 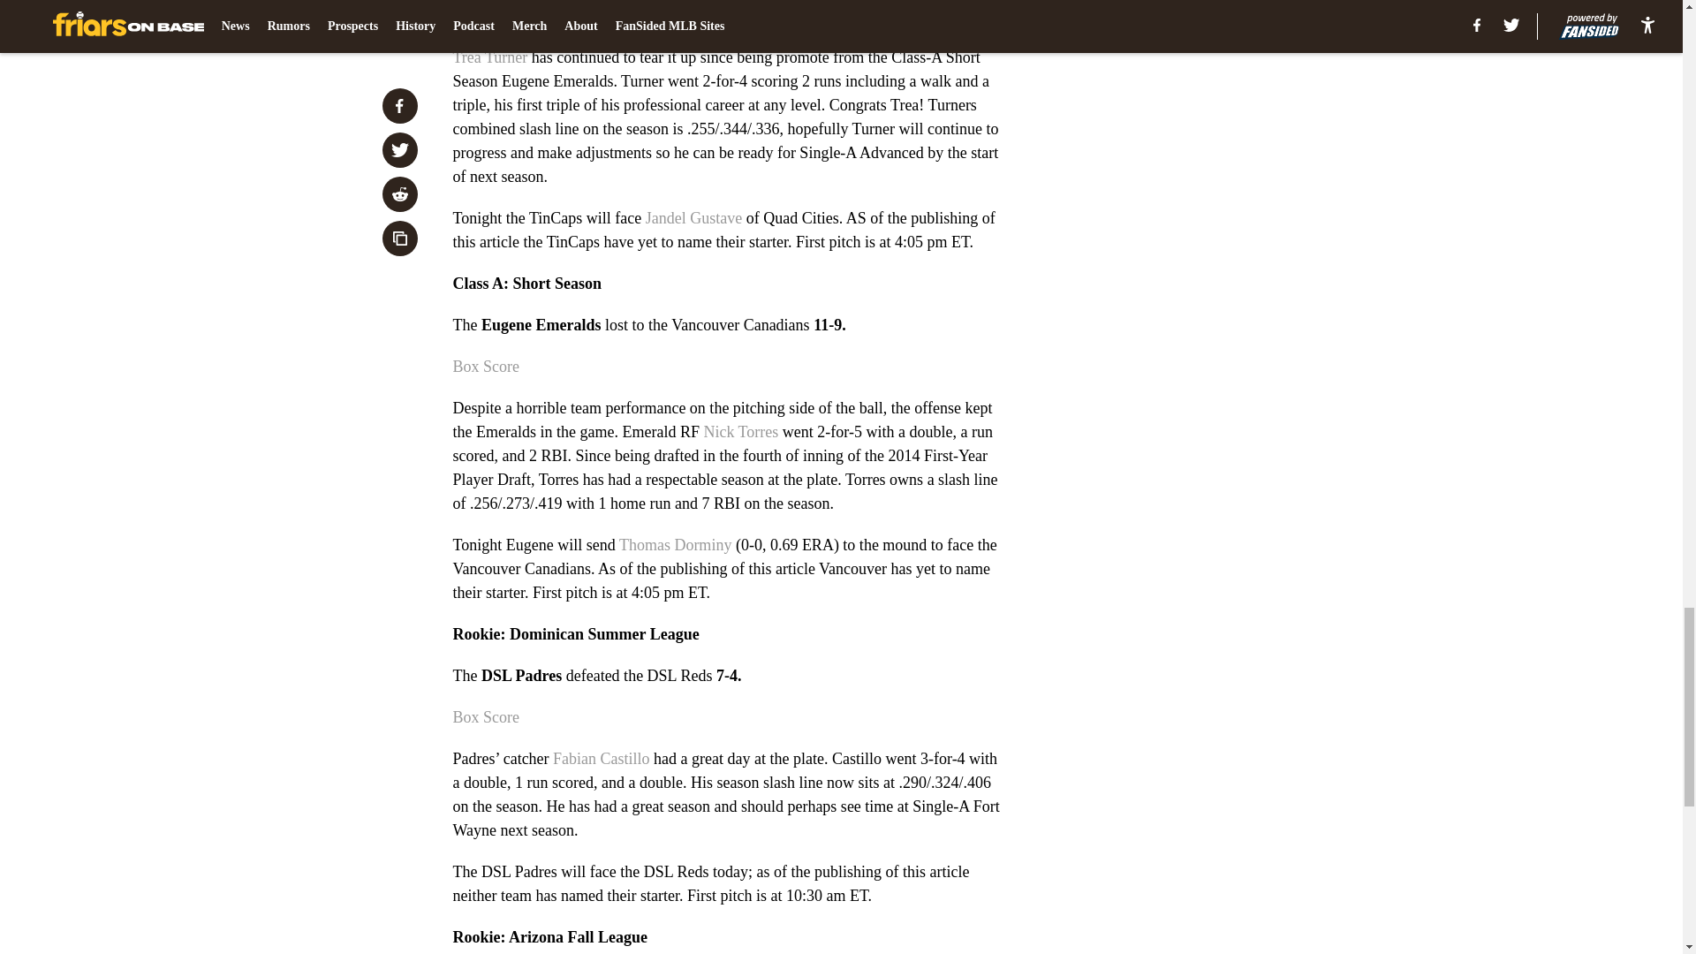 I want to click on Trea Turner, so click(x=489, y=57).